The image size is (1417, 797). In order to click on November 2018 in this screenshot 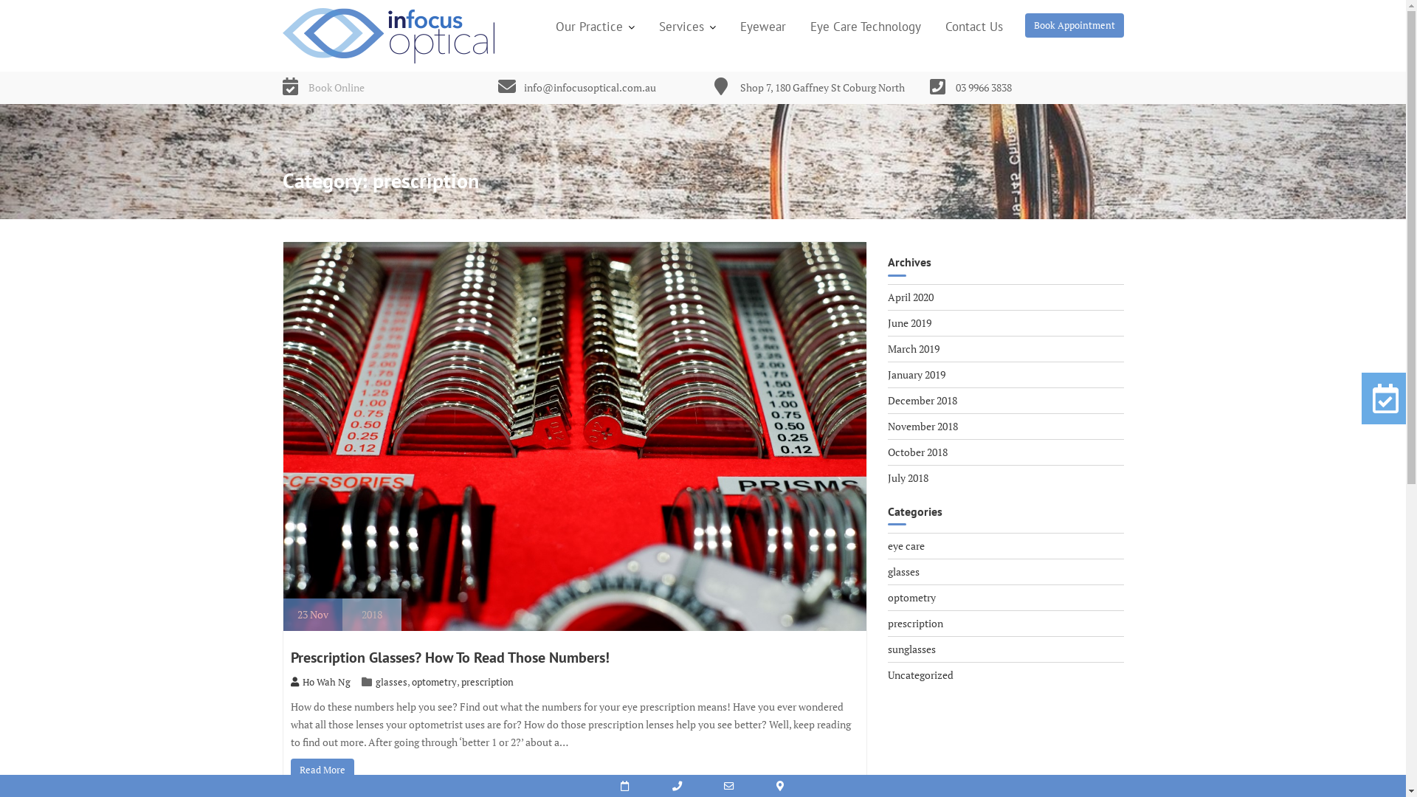, I will do `click(923, 427)`.